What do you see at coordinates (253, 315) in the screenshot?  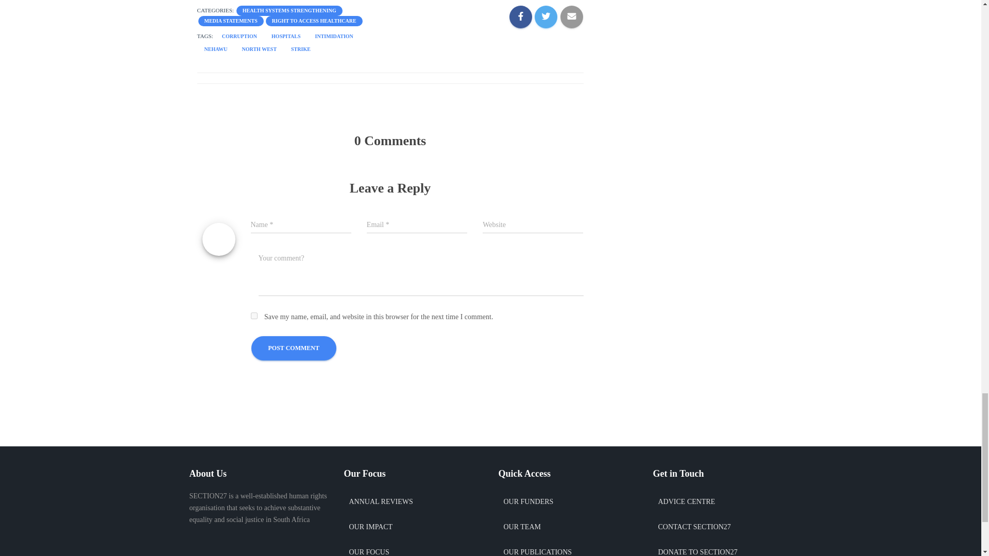 I see `yes` at bounding box center [253, 315].